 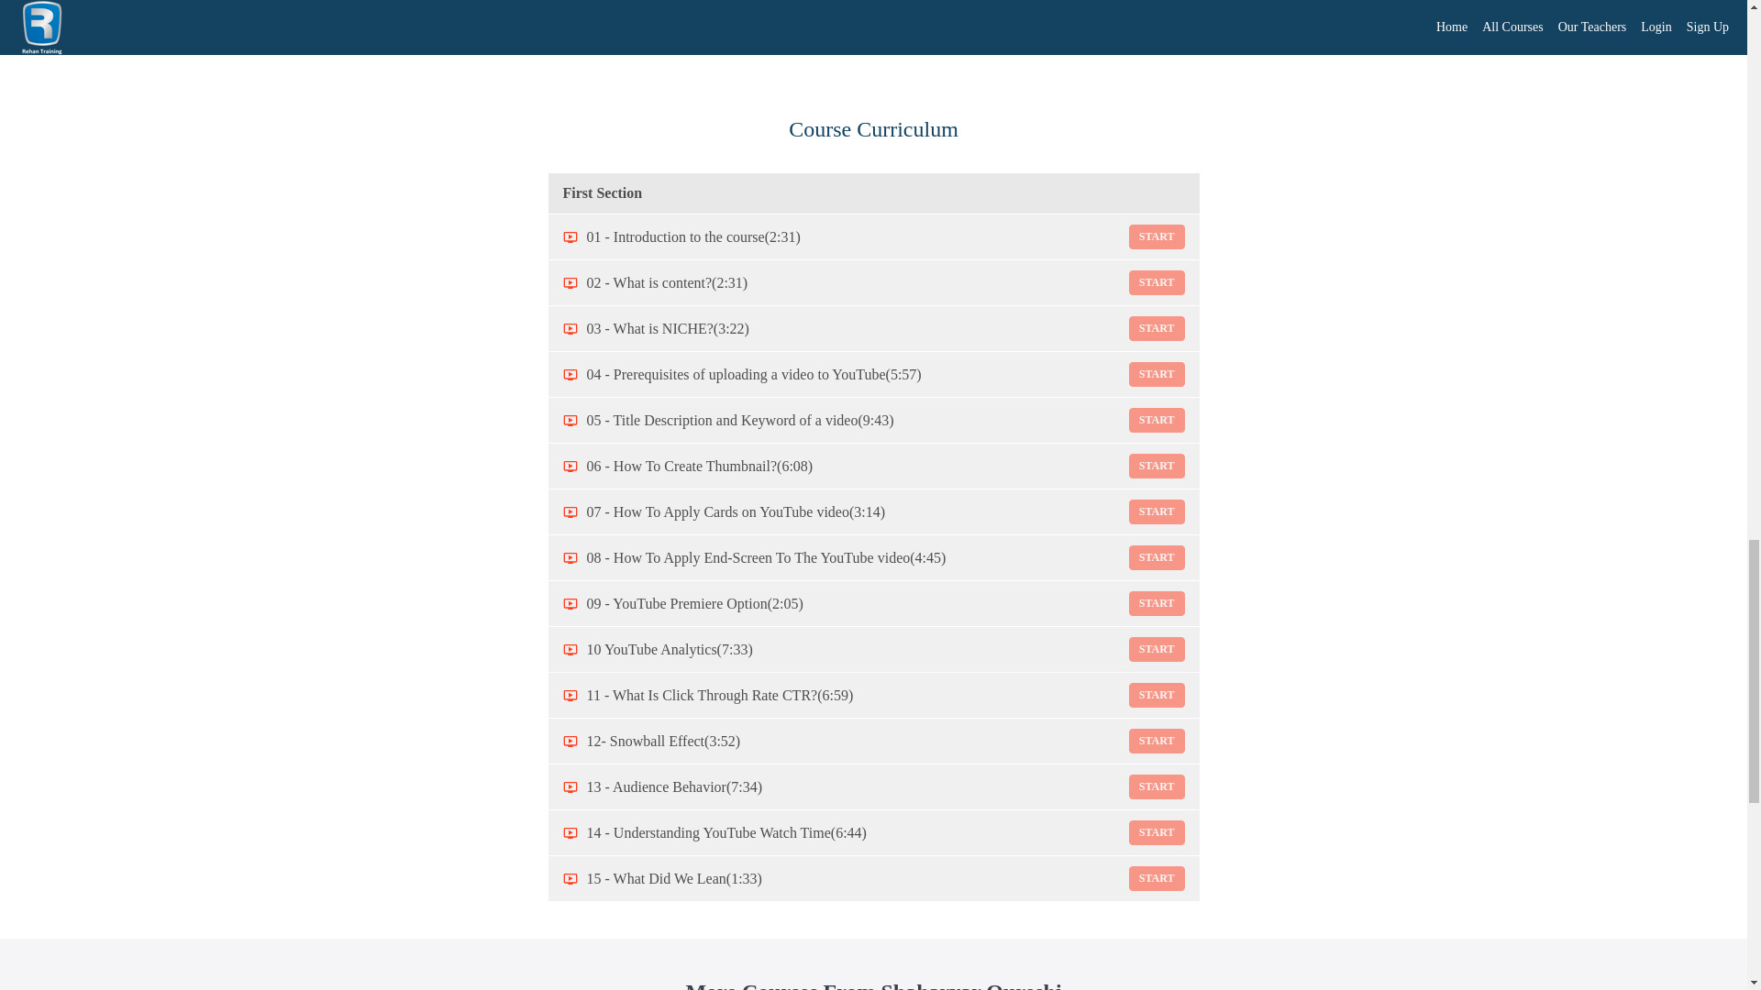 I want to click on START, so click(x=1157, y=832).